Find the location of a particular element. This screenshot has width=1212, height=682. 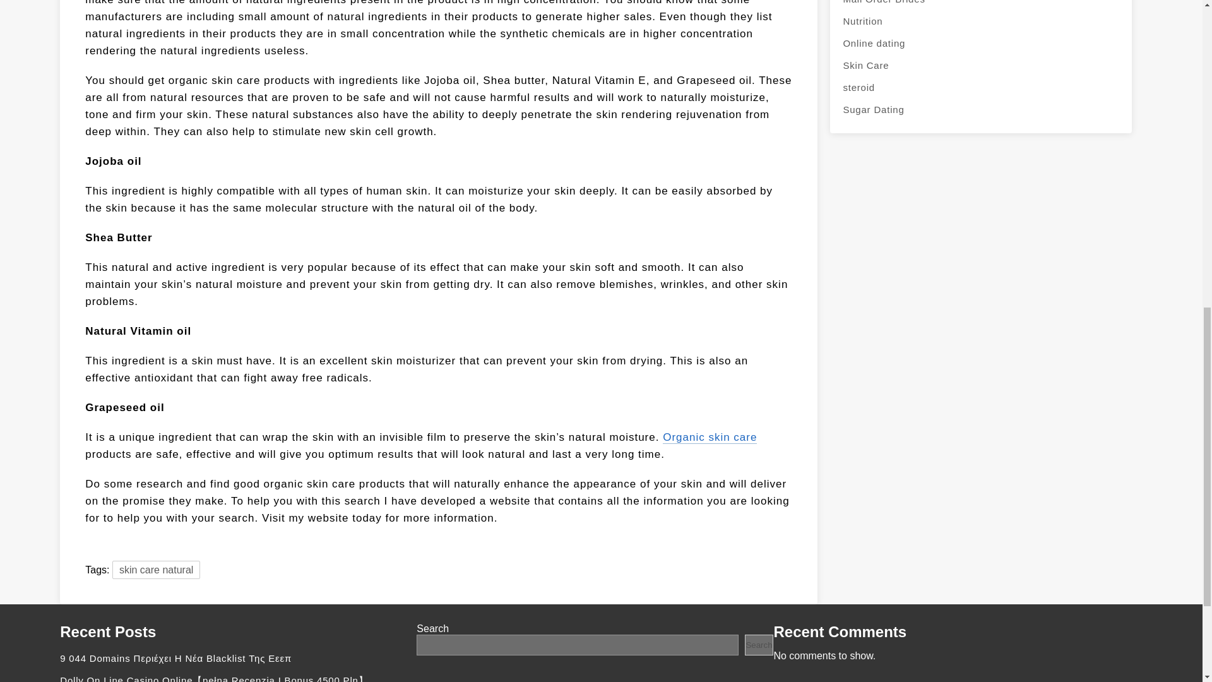

Mail Order Brides is located at coordinates (980, 5).